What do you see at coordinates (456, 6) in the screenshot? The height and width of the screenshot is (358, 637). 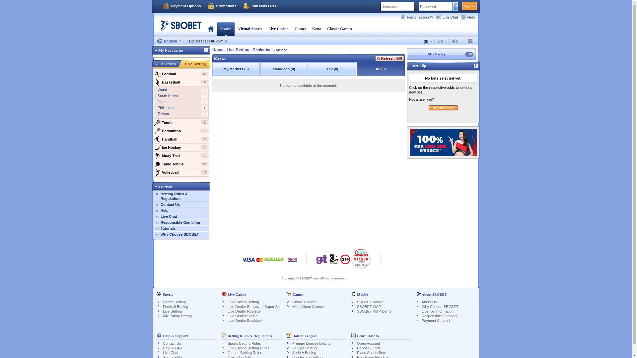 I see `Forgot your password?` at bounding box center [456, 6].